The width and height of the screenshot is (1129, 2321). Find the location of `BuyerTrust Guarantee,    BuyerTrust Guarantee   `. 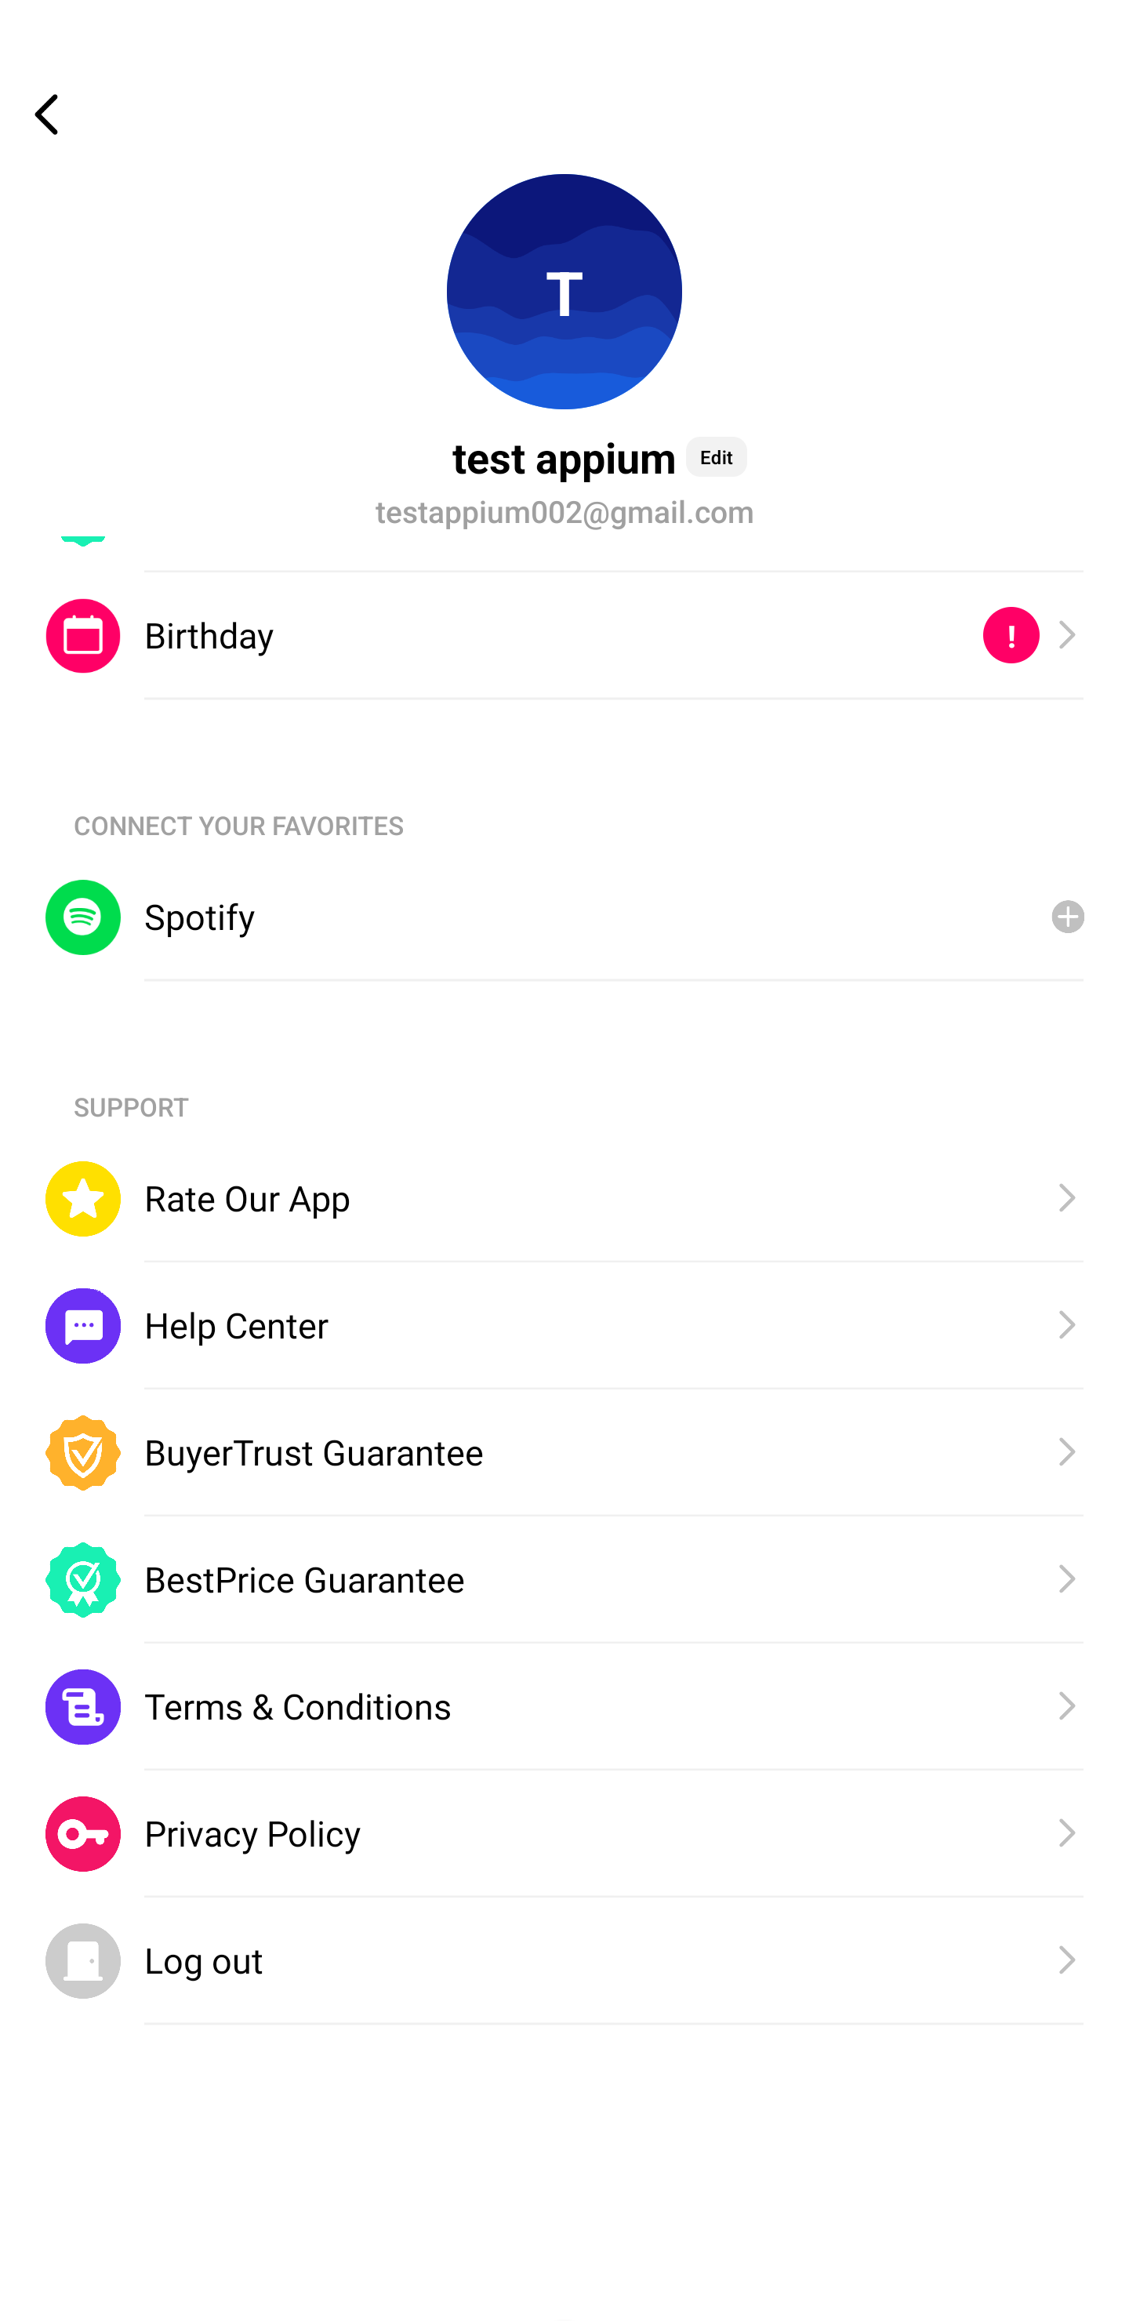

BuyerTrust Guarantee,    BuyerTrust Guarantee    is located at coordinates (564, 1452).